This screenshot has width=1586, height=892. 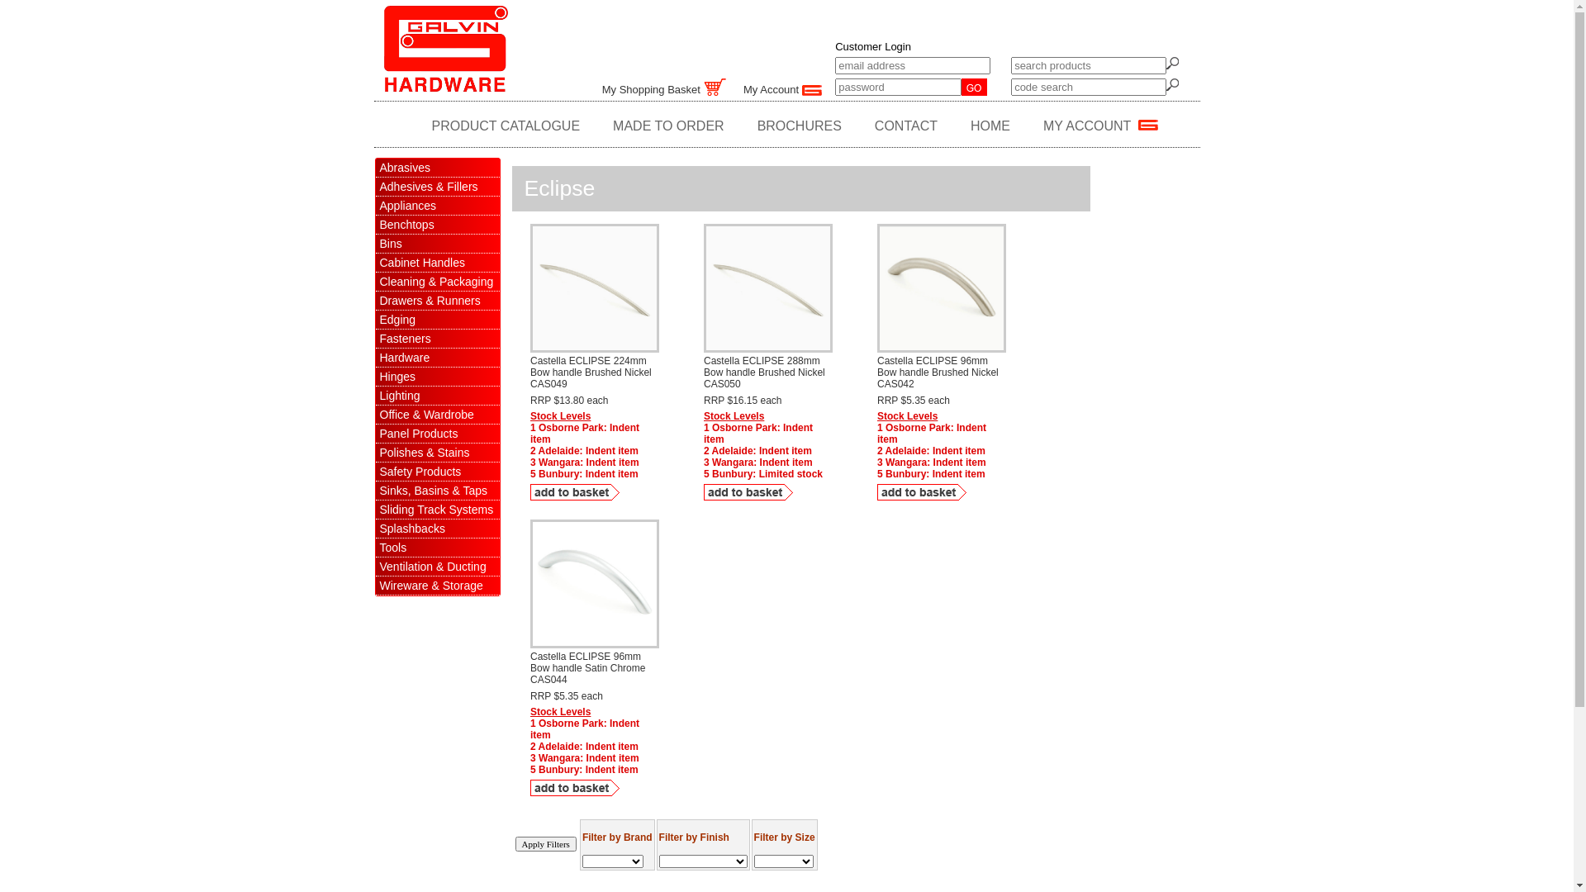 What do you see at coordinates (437, 320) in the screenshot?
I see `Edging` at bounding box center [437, 320].